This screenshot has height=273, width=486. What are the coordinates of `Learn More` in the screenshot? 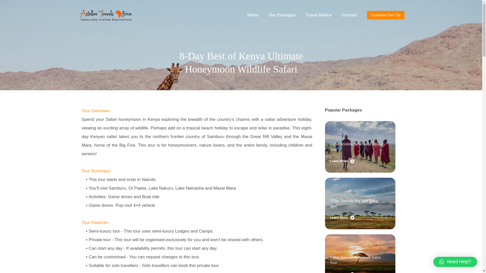 It's located at (342, 217).